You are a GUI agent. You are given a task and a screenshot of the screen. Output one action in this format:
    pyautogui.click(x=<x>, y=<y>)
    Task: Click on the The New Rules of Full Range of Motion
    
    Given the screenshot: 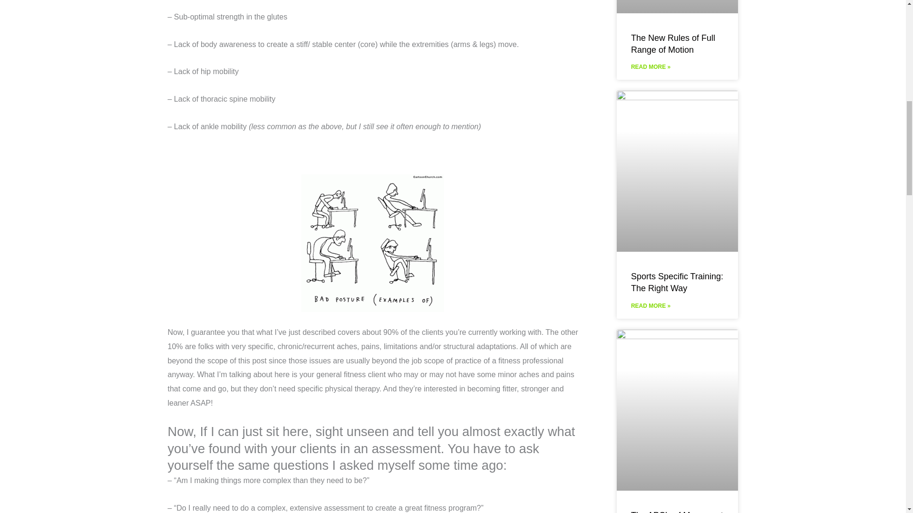 What is the action you would take?
    pyautogui.click(x=672, y=44)
    